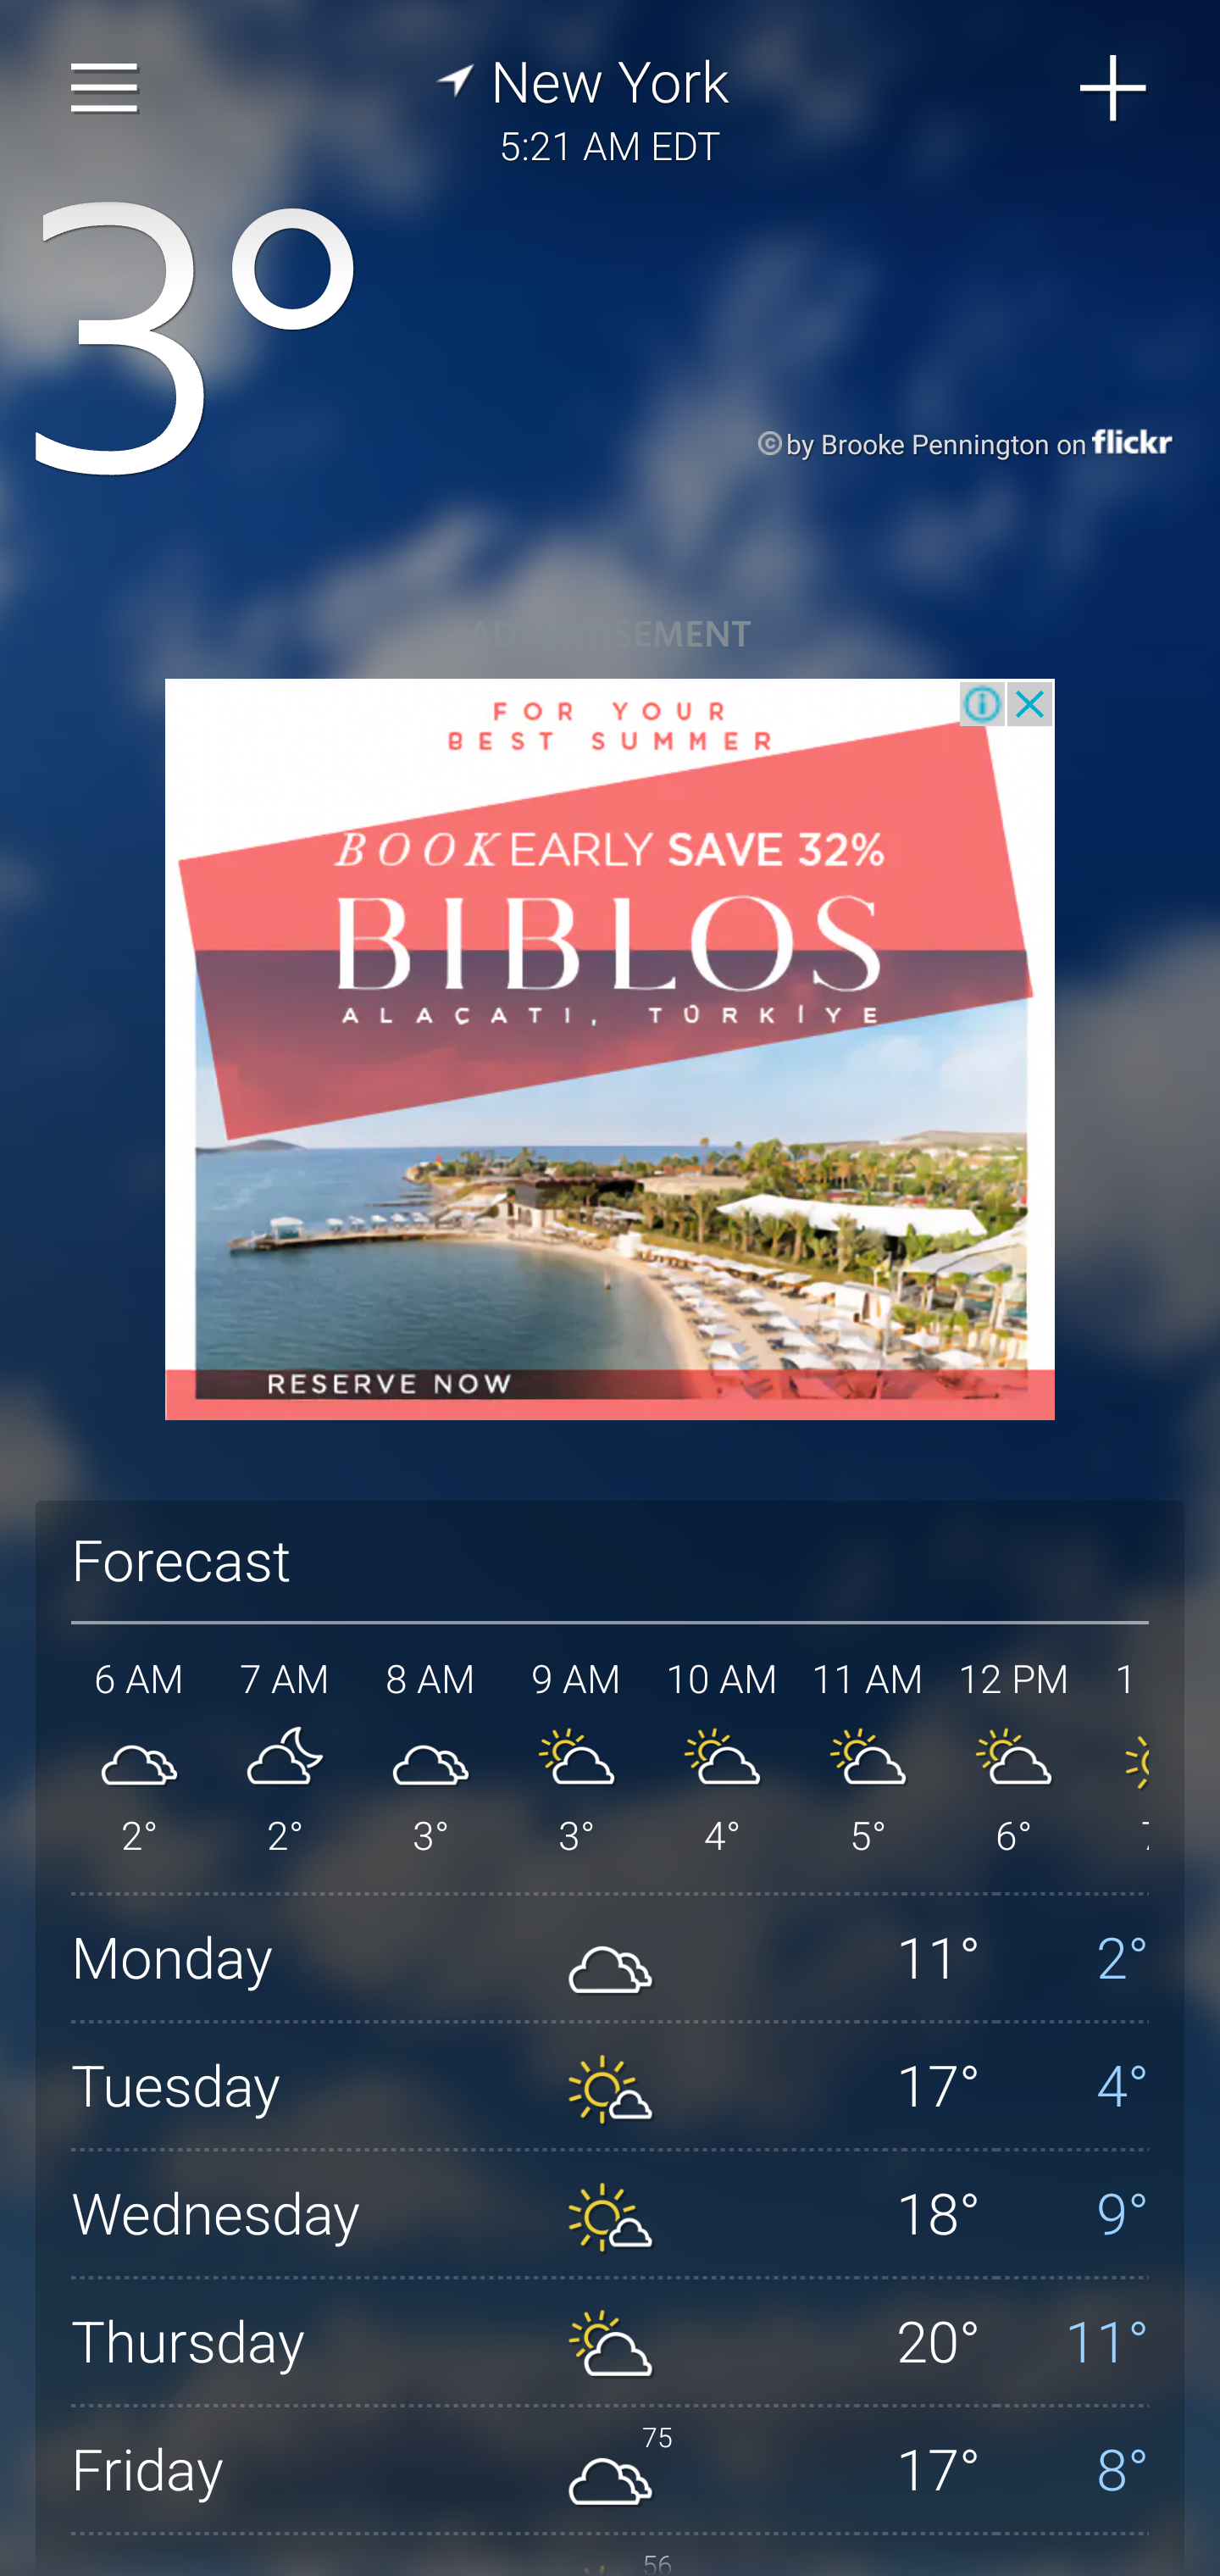 The width and height of the screenshot is (1220, 2576). What do you see at coordinates (1114, 88) in the screenshot?
I see `Add City` at bounding box center [1114, 88].